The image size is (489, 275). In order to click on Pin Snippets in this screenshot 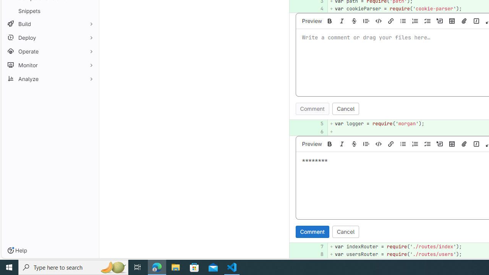, I will do `click(89, 11)`.